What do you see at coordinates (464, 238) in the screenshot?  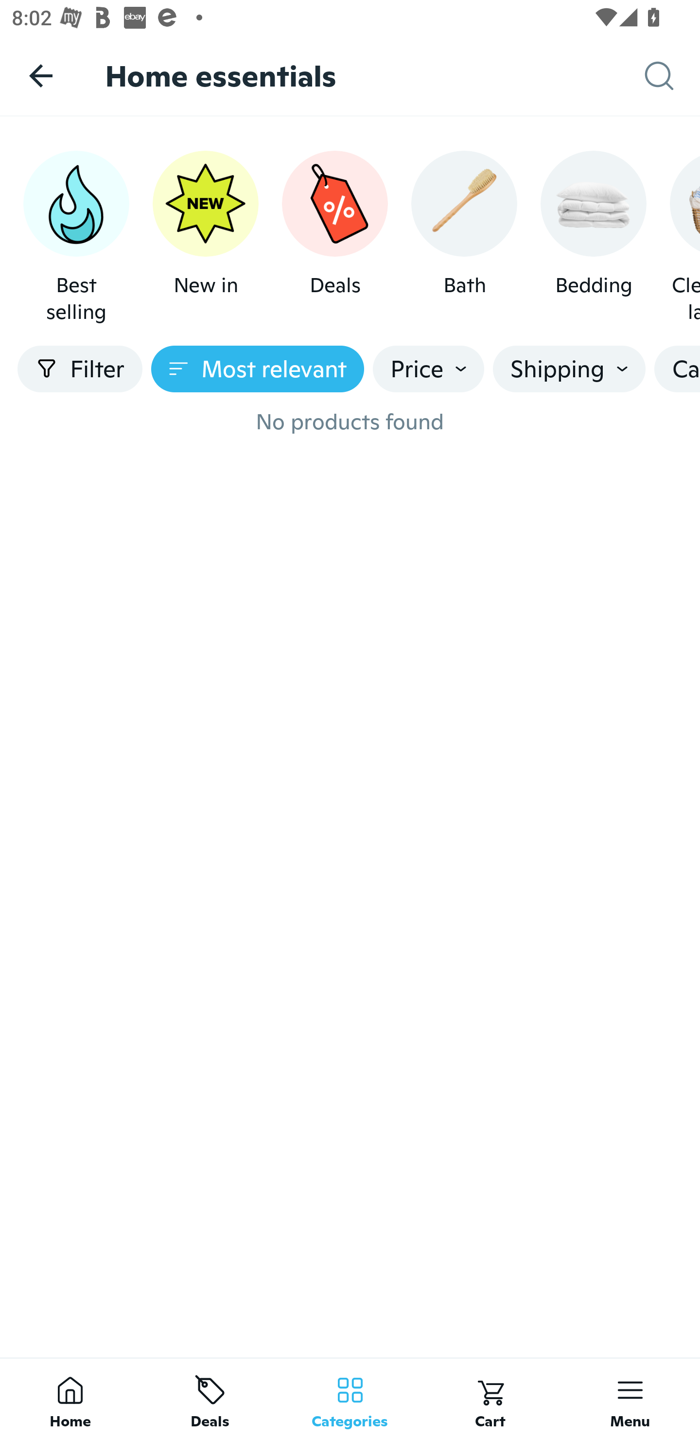 I see `Bath` at bounding box center [464, 238].